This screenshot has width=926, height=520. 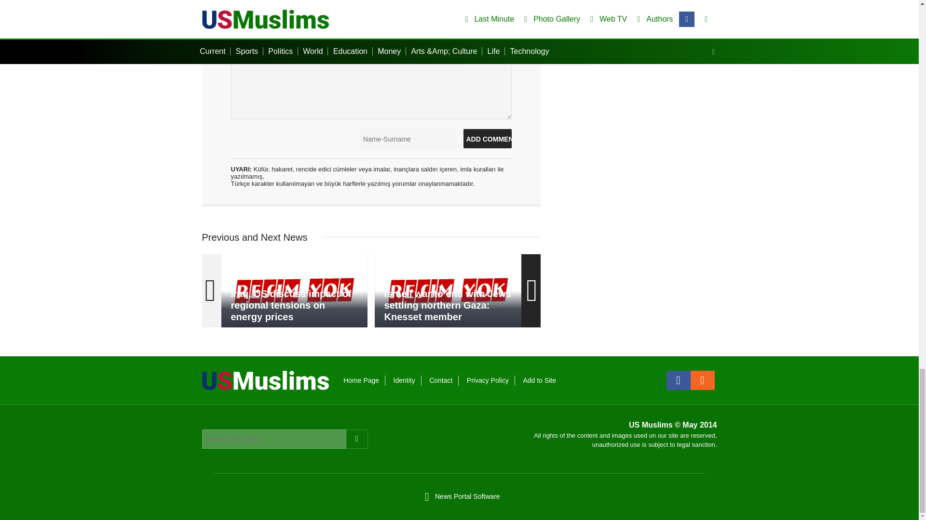 What do you see at coordinates (265, 379) in the screenshot?
I see `US Muslims` at bounding box center [265, 379].